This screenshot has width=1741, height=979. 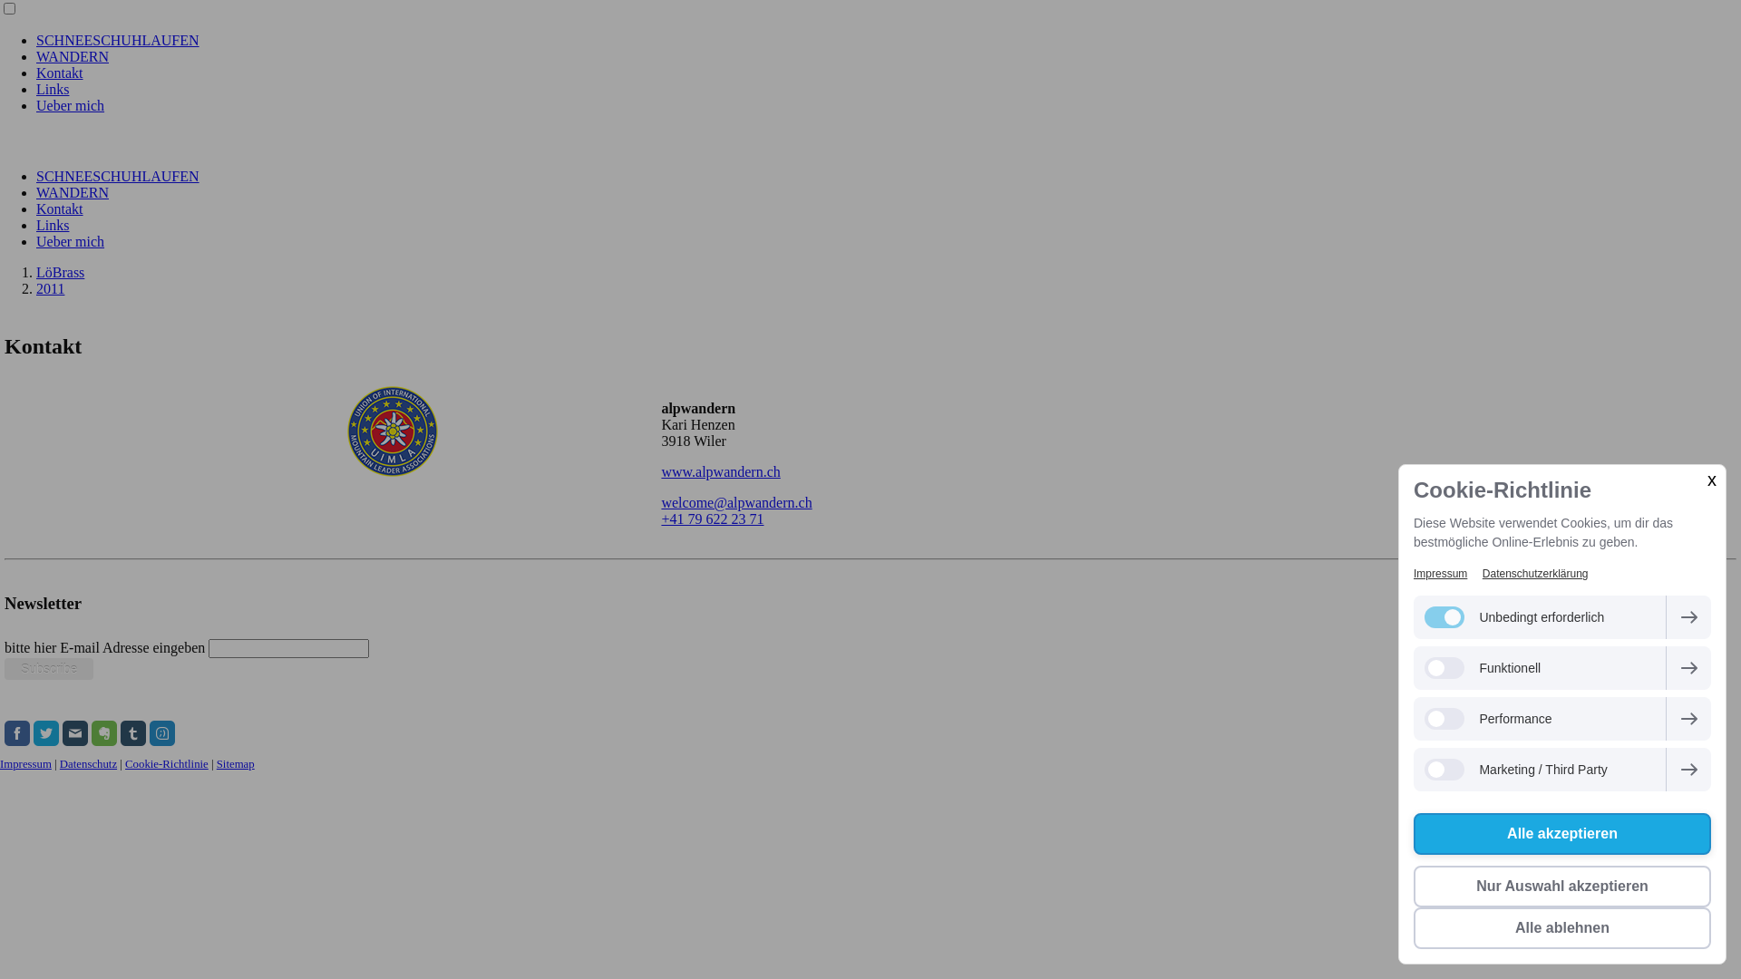 What do you see at coordinates (73, 192) in the screenshot?
I see `WANDERN` at bounding box center [73, 192].